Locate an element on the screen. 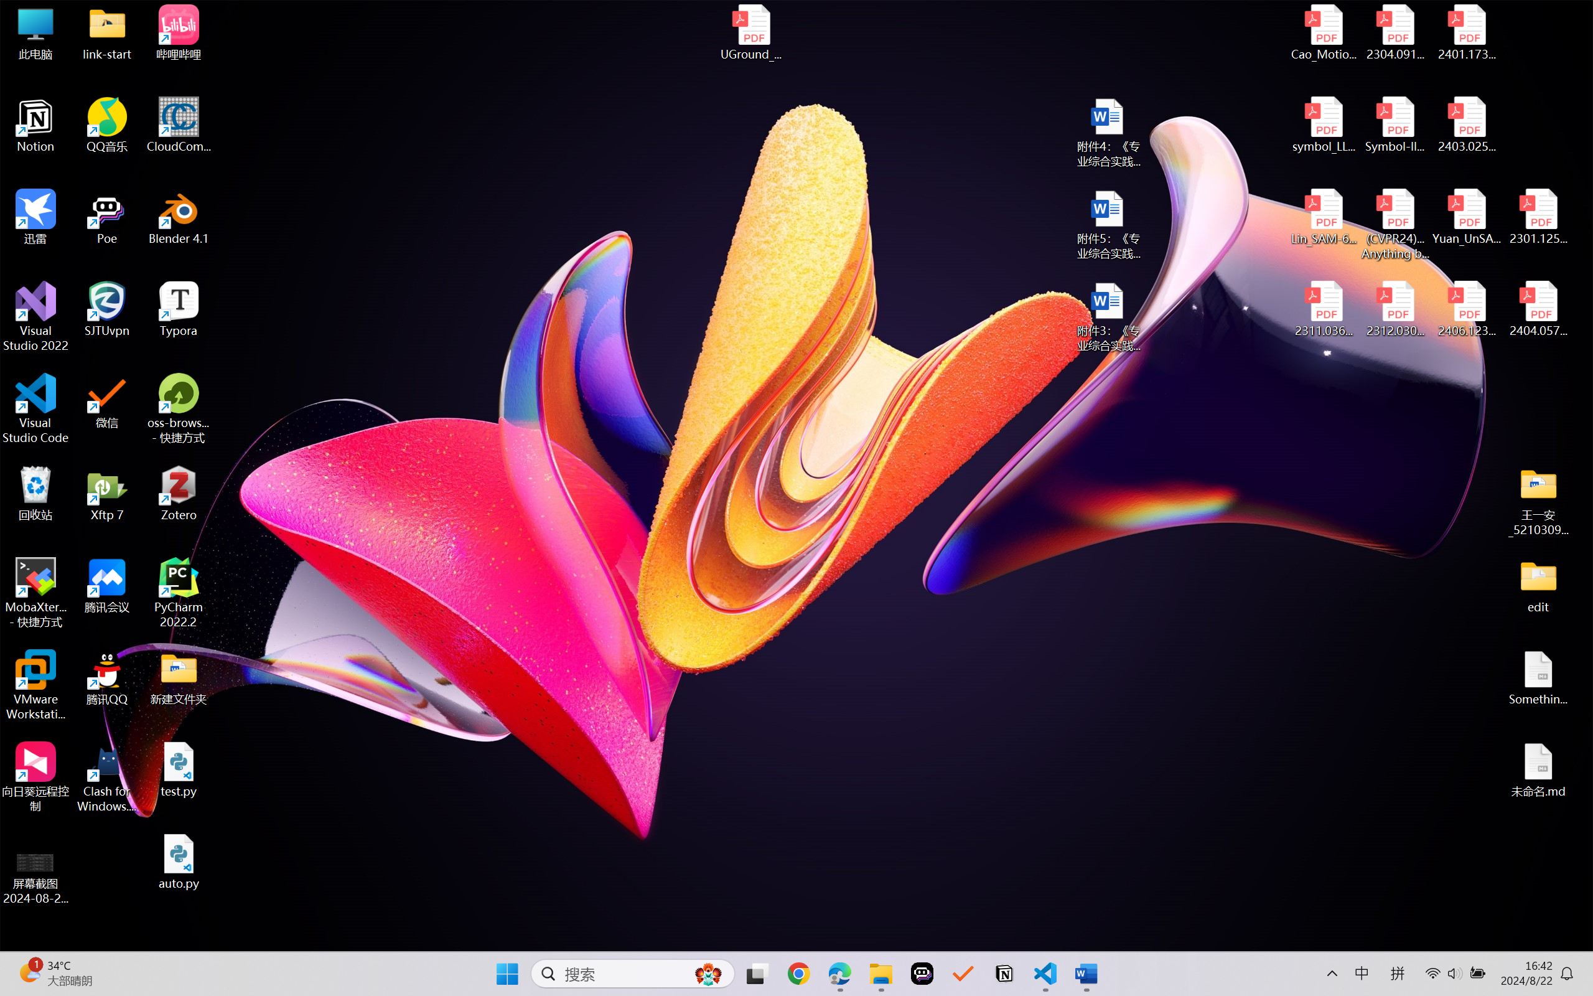 Image resolution: width=1593 pixels, height=996 pixels. SJTUvpn is located at coordinates (107, 309).